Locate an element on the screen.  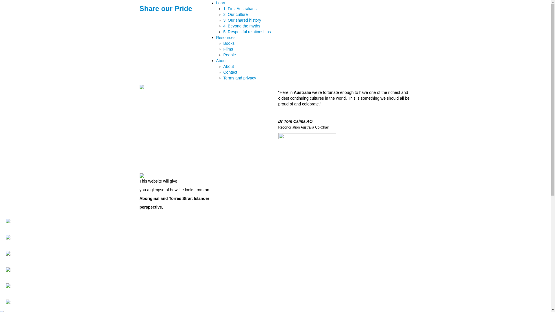
2. Our culture is located at coordinates (235, 14).